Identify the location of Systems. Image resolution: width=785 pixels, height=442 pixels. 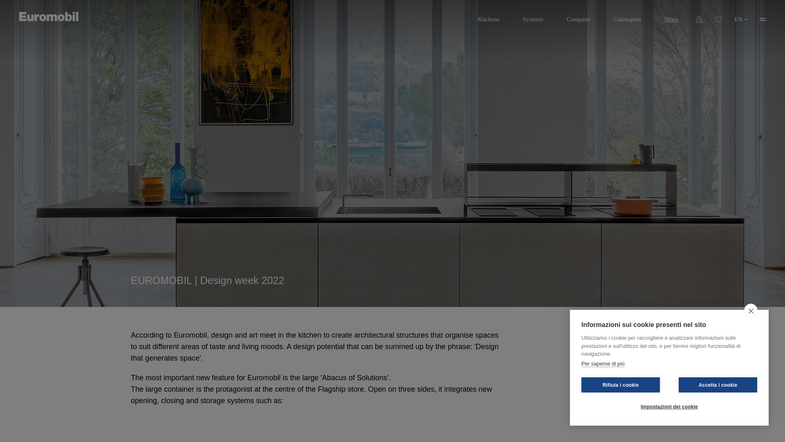
(533, 16).